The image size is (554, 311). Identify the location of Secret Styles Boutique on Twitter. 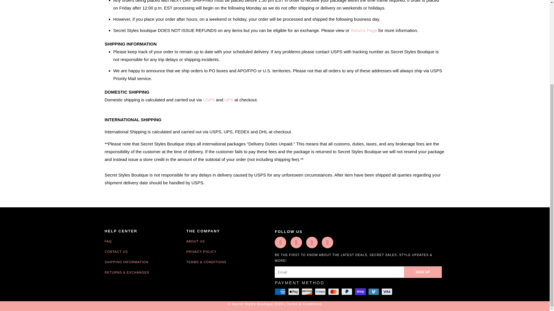
(280, 242).